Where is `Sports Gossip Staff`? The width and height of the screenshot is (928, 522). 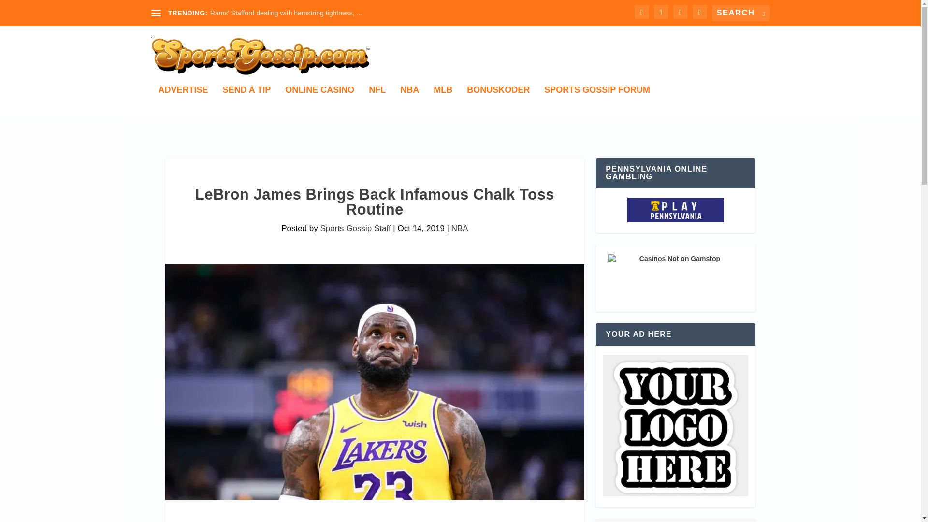
Sports Gossip Staff is located at coordinates (355, 228).